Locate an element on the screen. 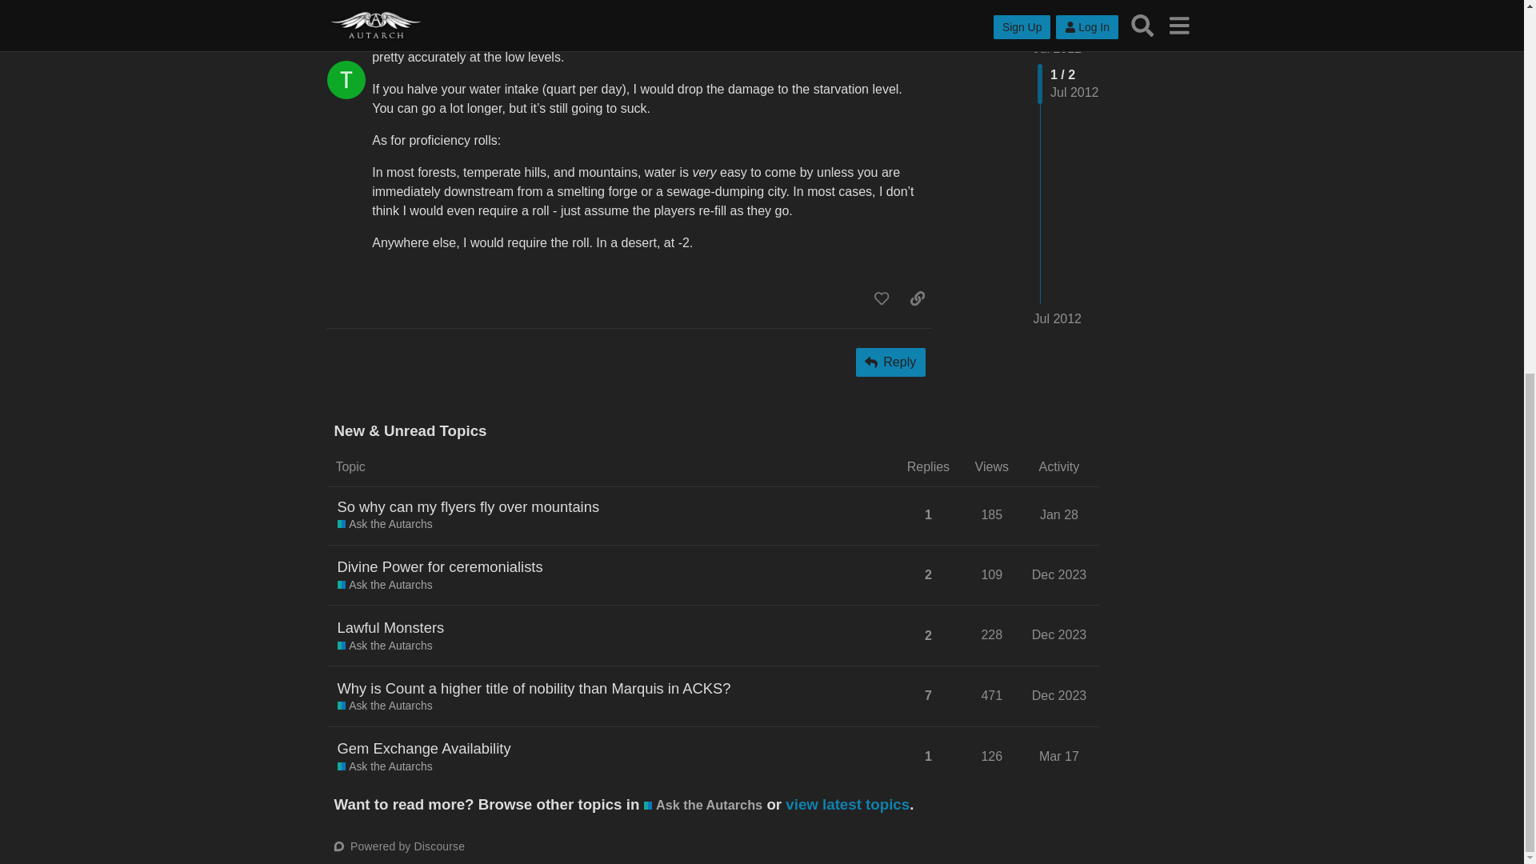 The width and height of the screenshot is (1536, 864). Reply is located at coordinates (890, 362).